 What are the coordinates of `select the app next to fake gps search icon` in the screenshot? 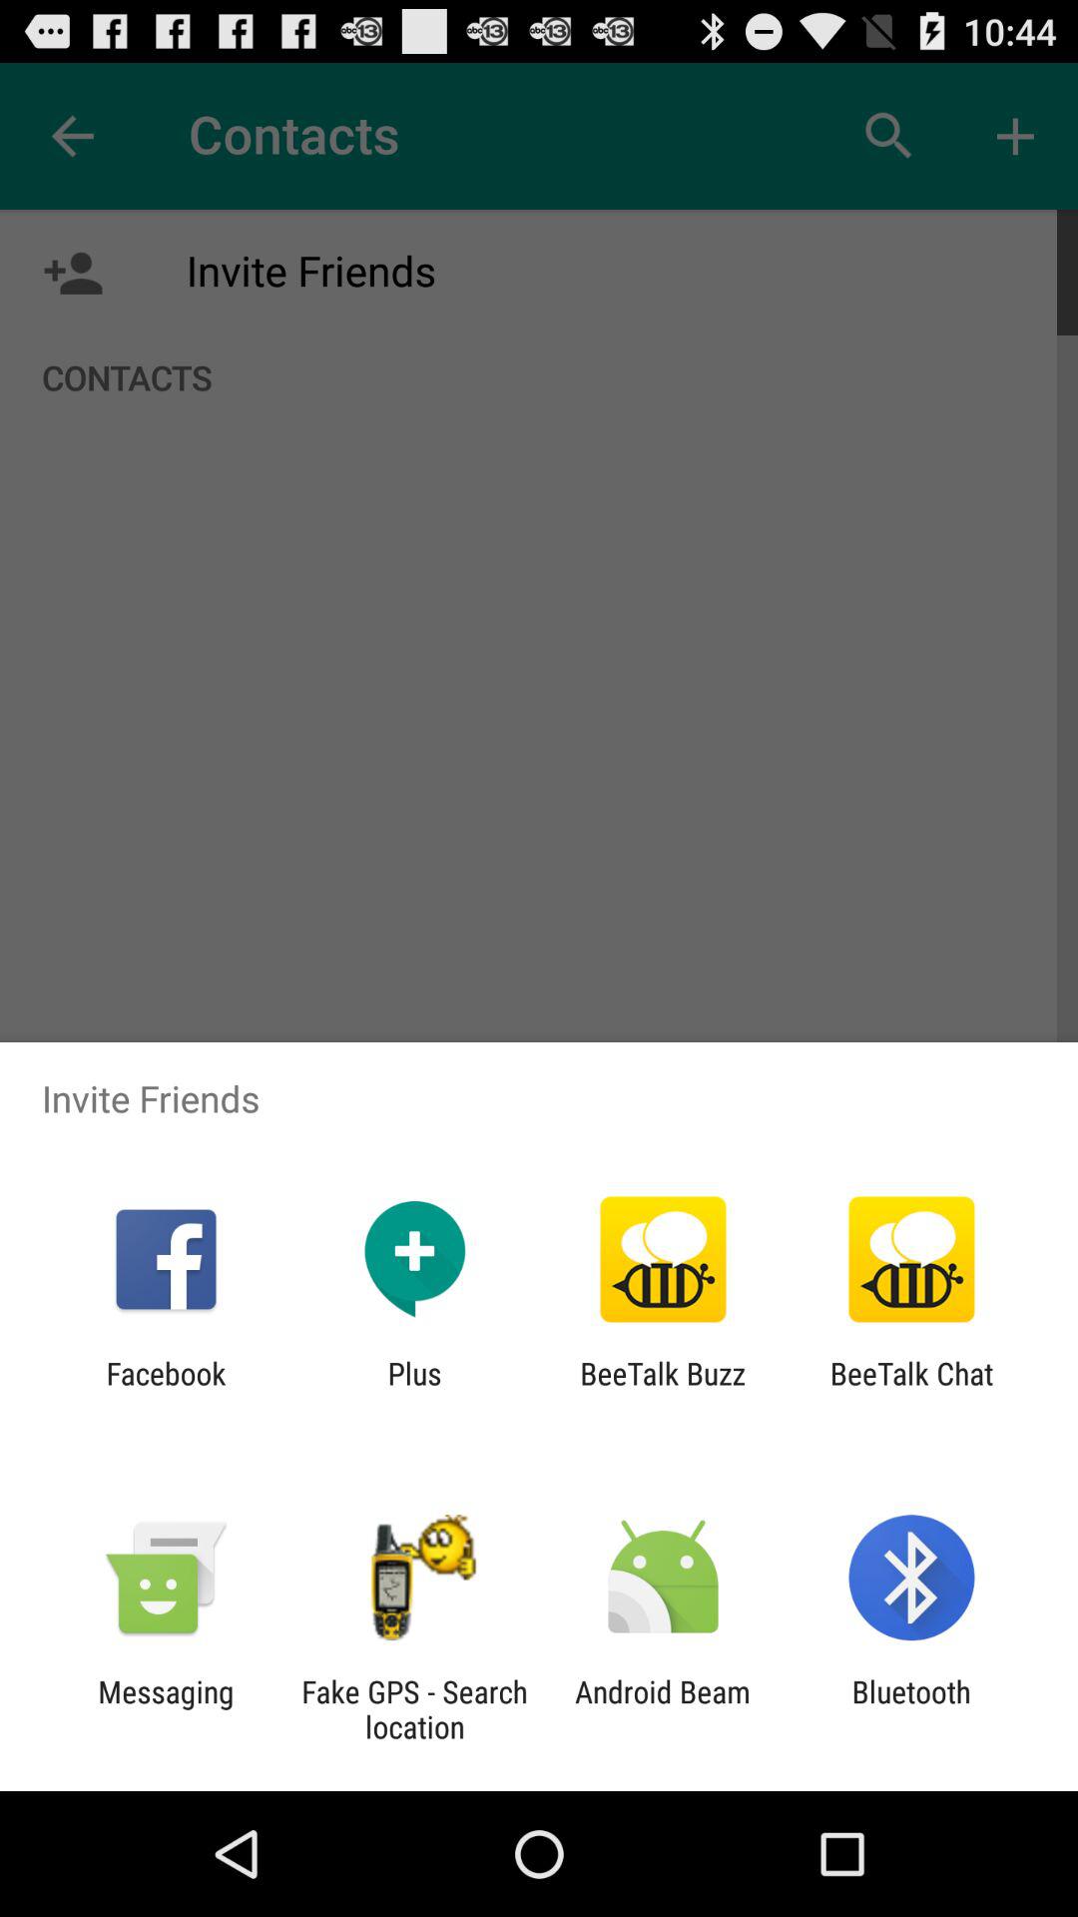 It's located at (663, 1709).